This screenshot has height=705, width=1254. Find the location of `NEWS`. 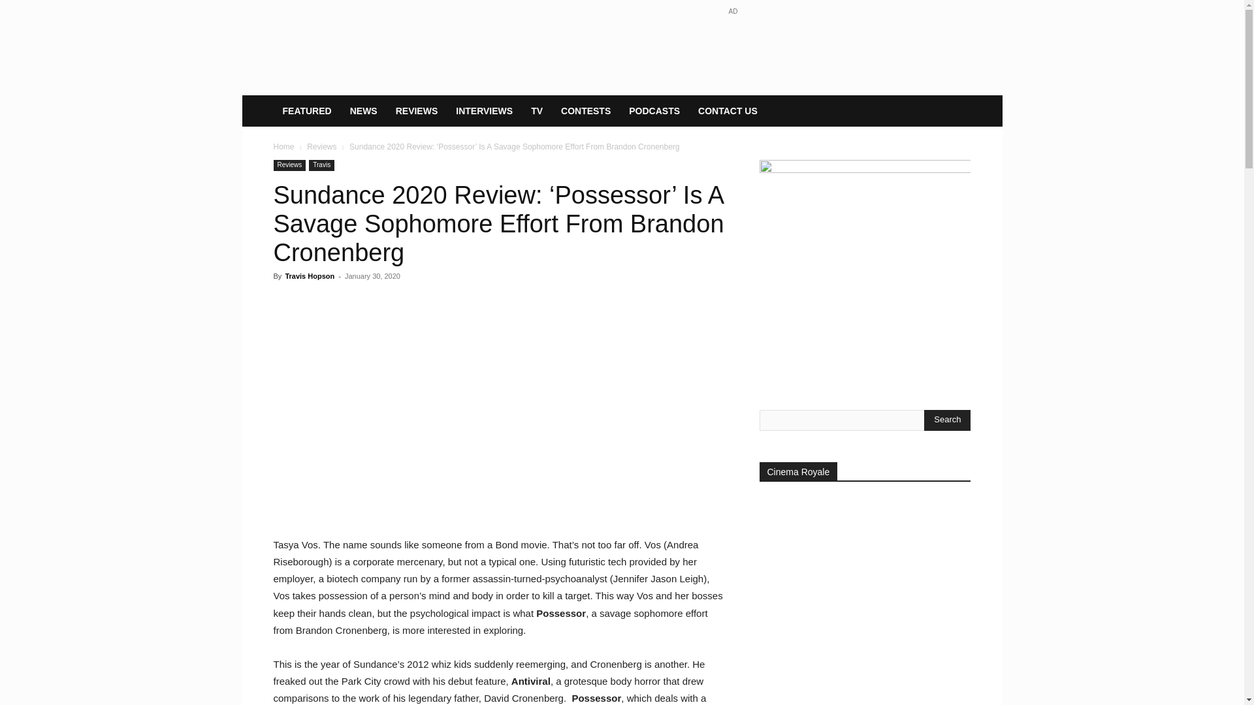

NEWS is located at coordinates (363, 111).